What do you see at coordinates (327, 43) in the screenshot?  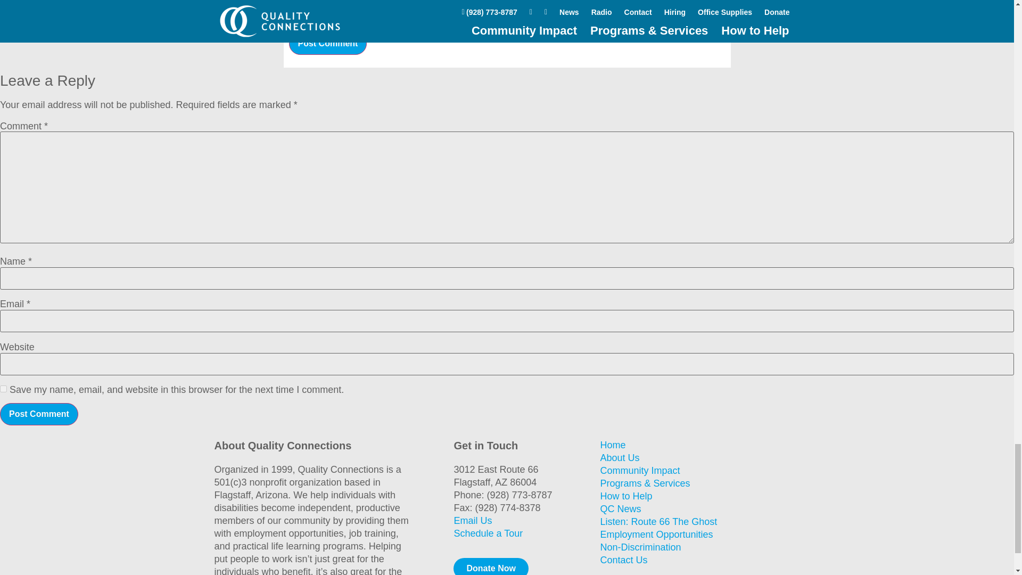 I see `Post Comment` at bounding box center [327, 43].